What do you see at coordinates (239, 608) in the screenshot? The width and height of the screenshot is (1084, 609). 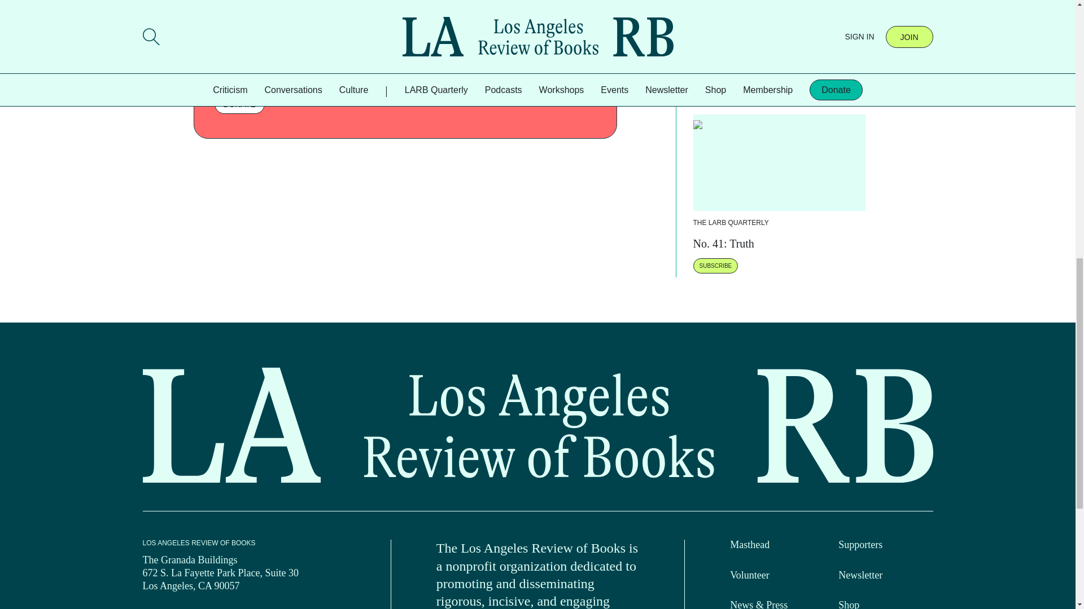 I see `YouTube` at bounding box center [239, 608].